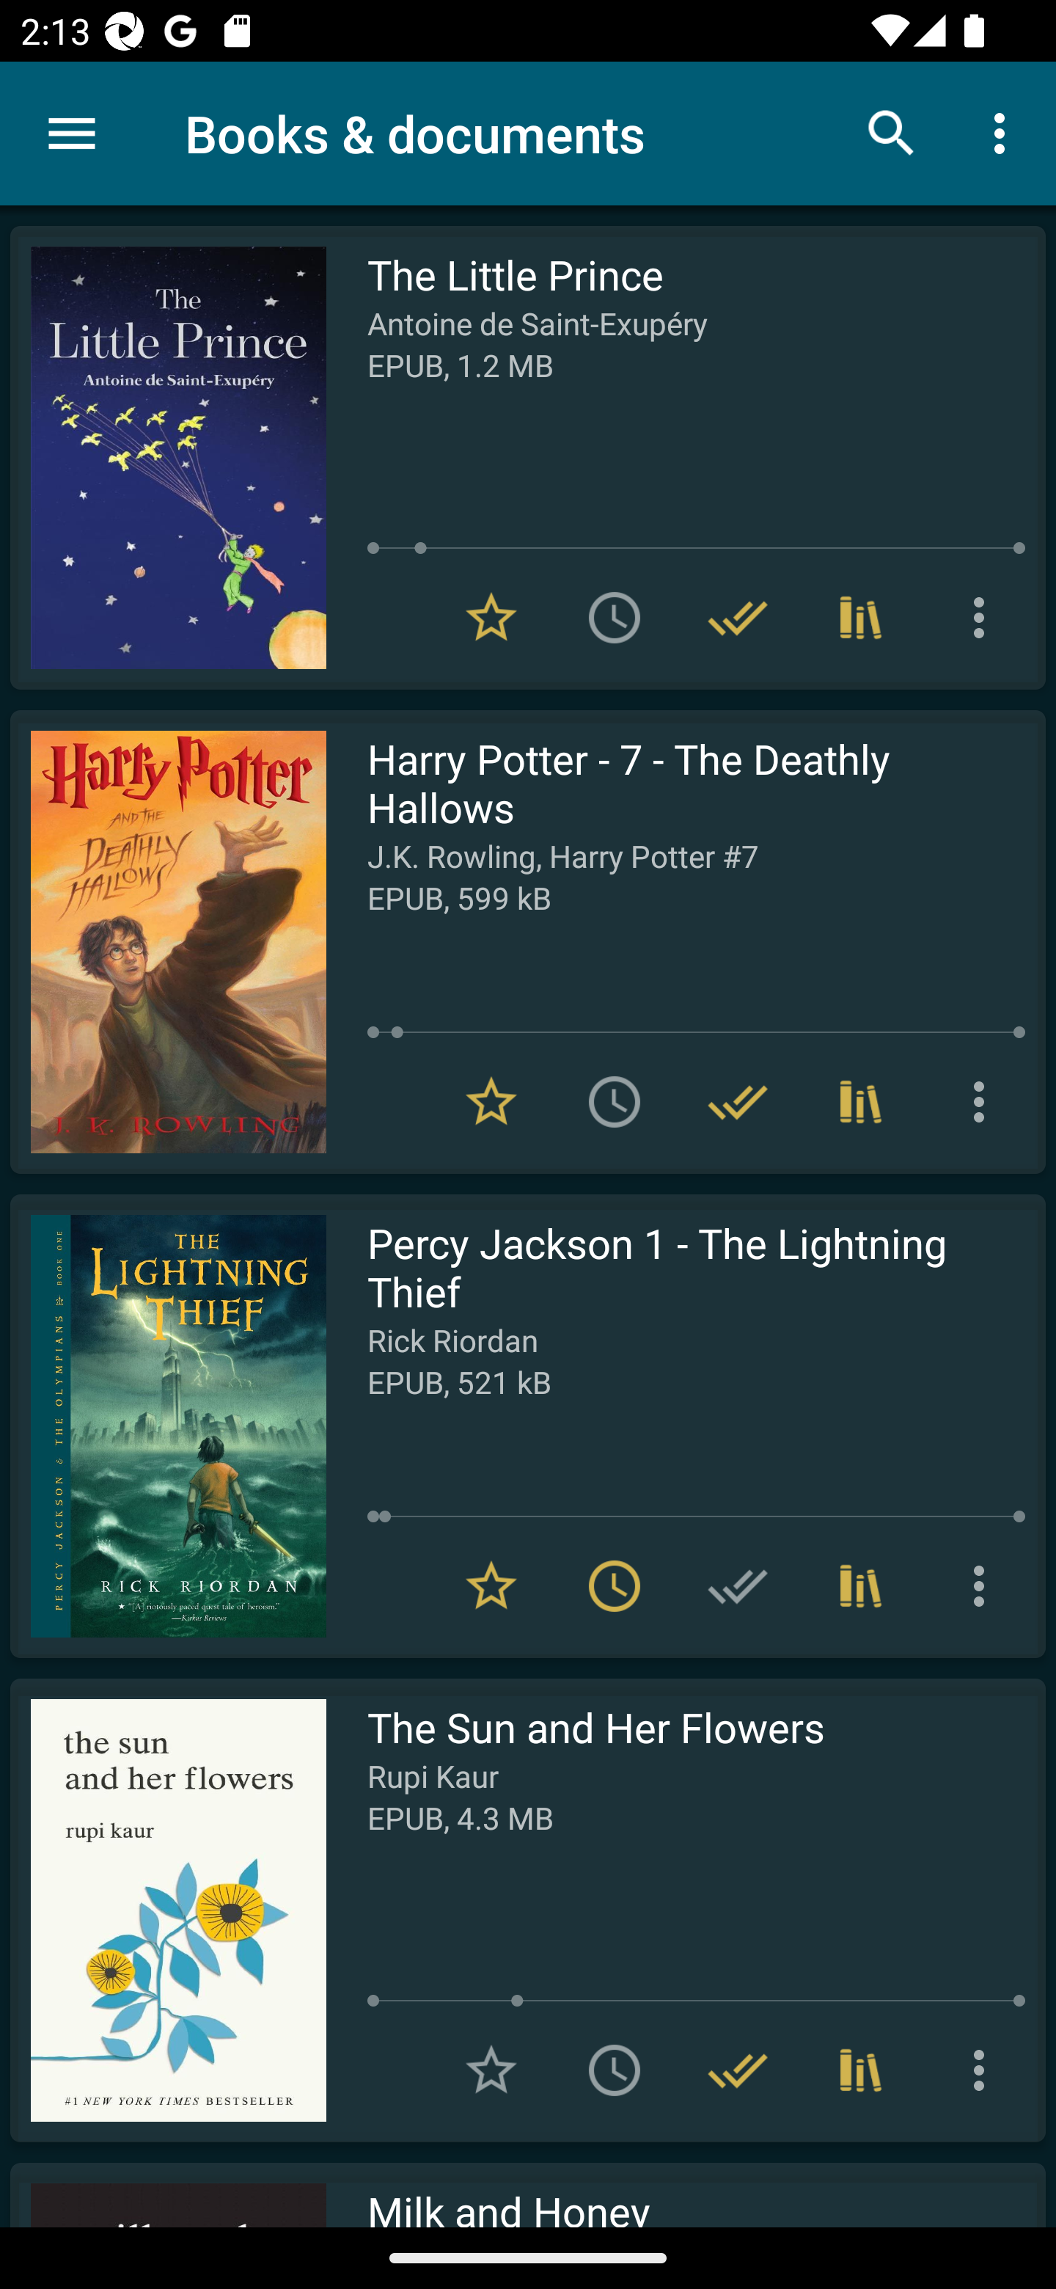  I want to click on Collections (1), so click(861, 618).